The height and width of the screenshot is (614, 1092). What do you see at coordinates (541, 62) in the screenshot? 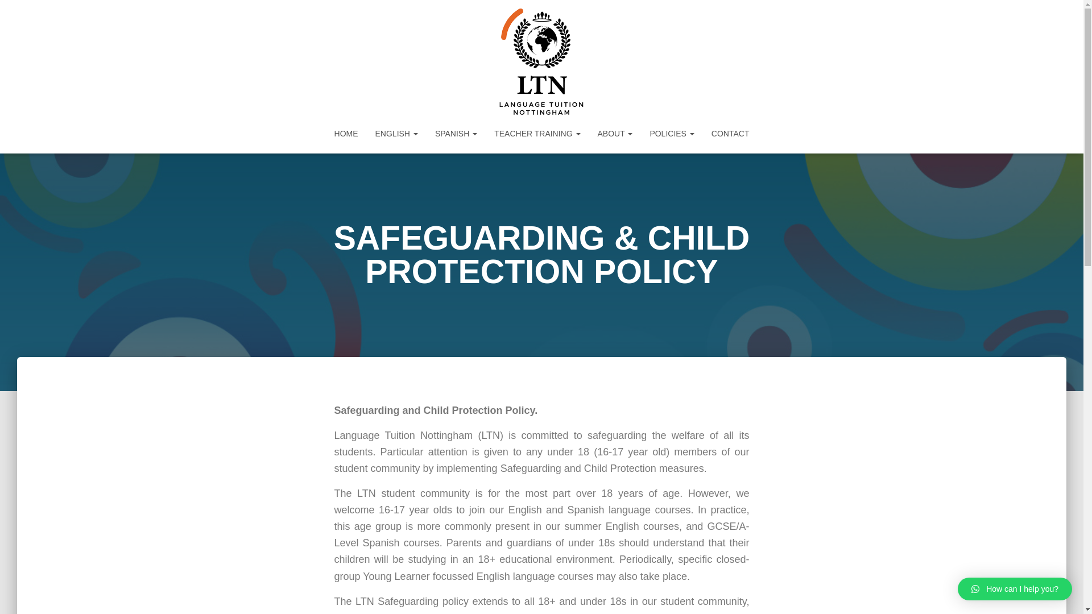
I see `Language Tuition Nottingham` at bounding box center [541, 62].